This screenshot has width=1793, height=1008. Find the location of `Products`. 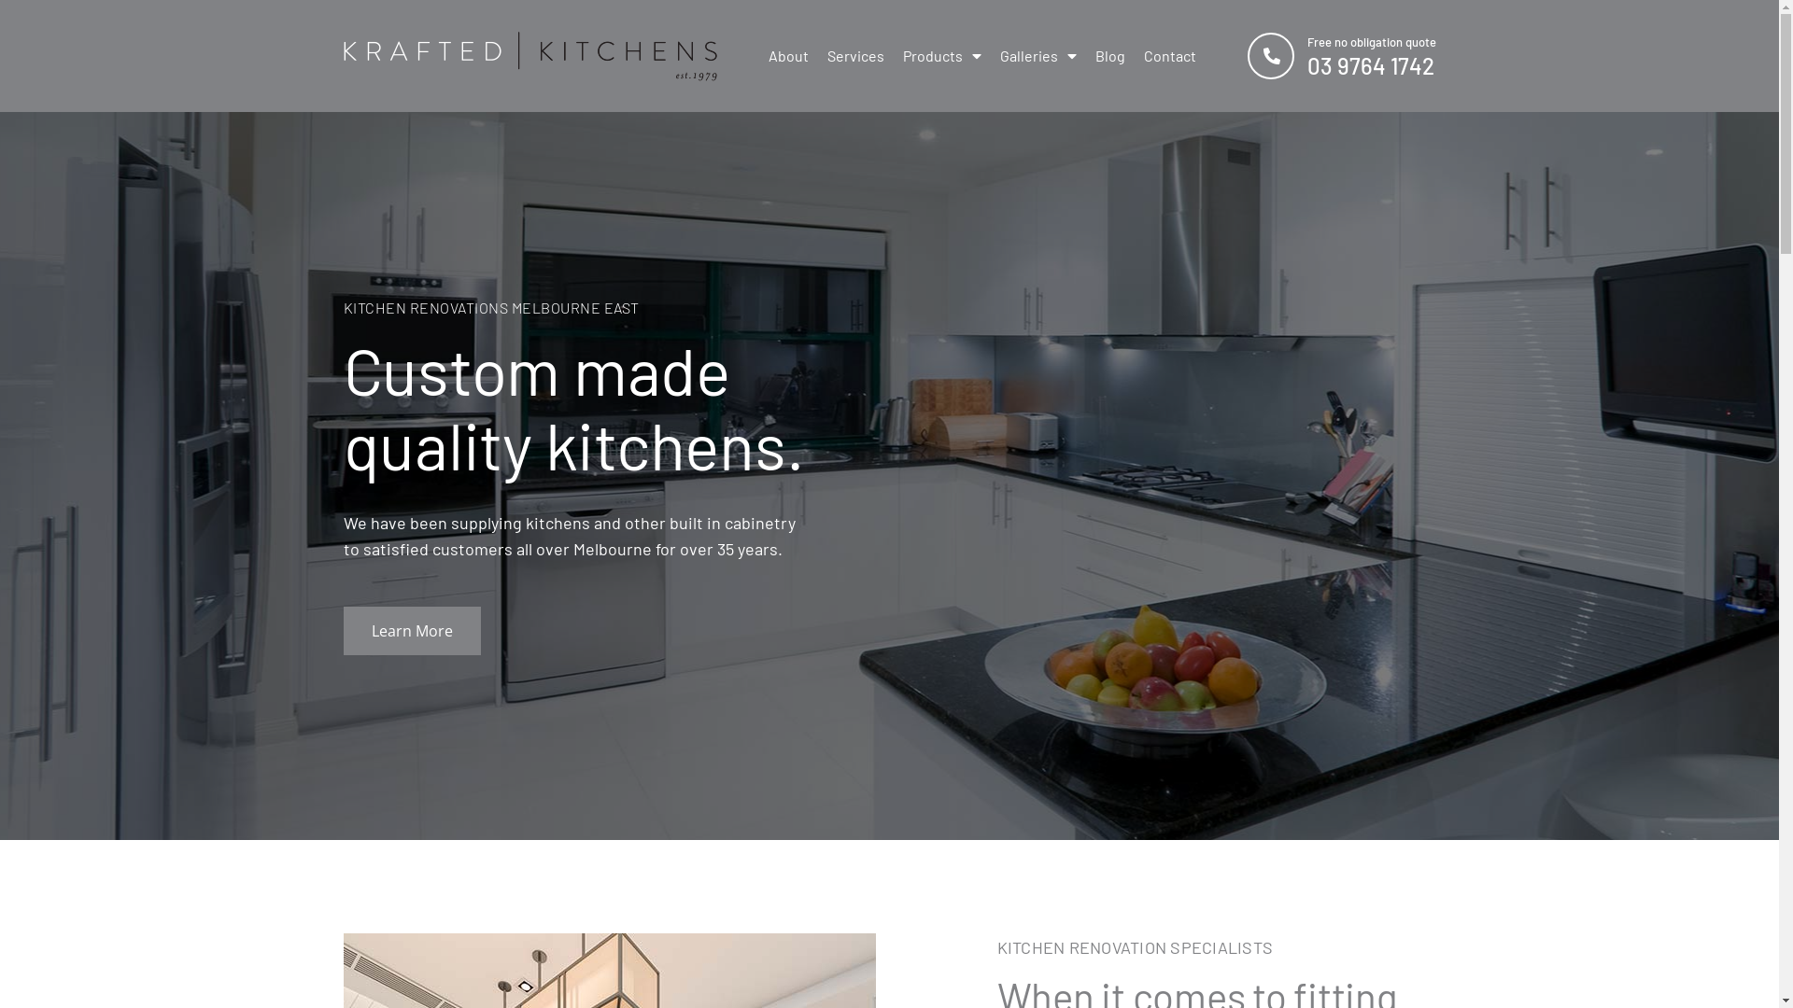

Products is located at coordinates (941, 56).